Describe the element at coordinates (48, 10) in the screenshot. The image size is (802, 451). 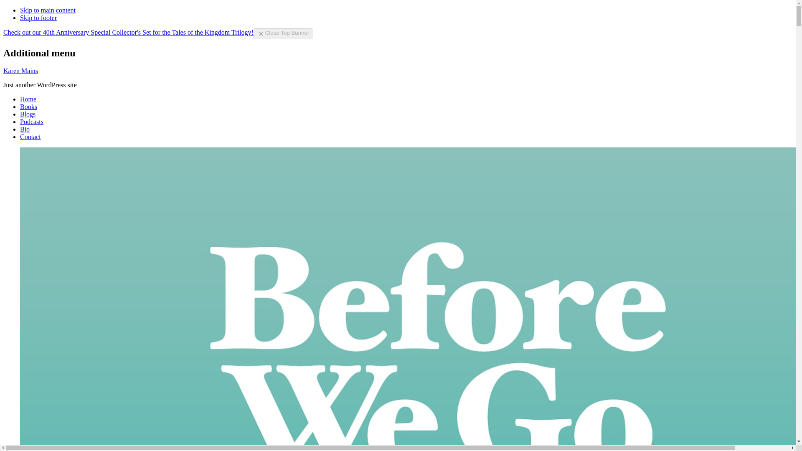
I see `Skip to main content` at that location.